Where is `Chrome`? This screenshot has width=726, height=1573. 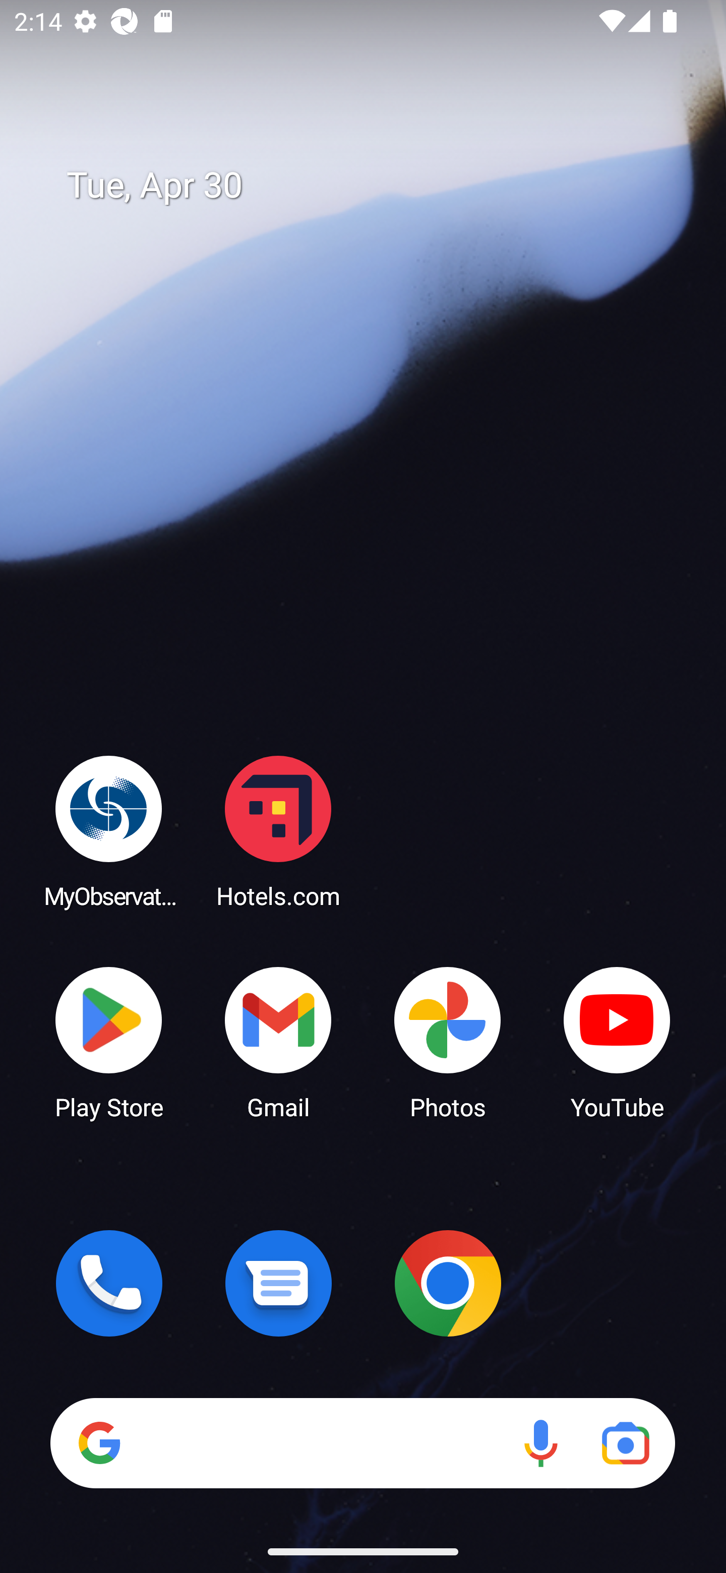 Chrome is located at coordinates (448, 1283).